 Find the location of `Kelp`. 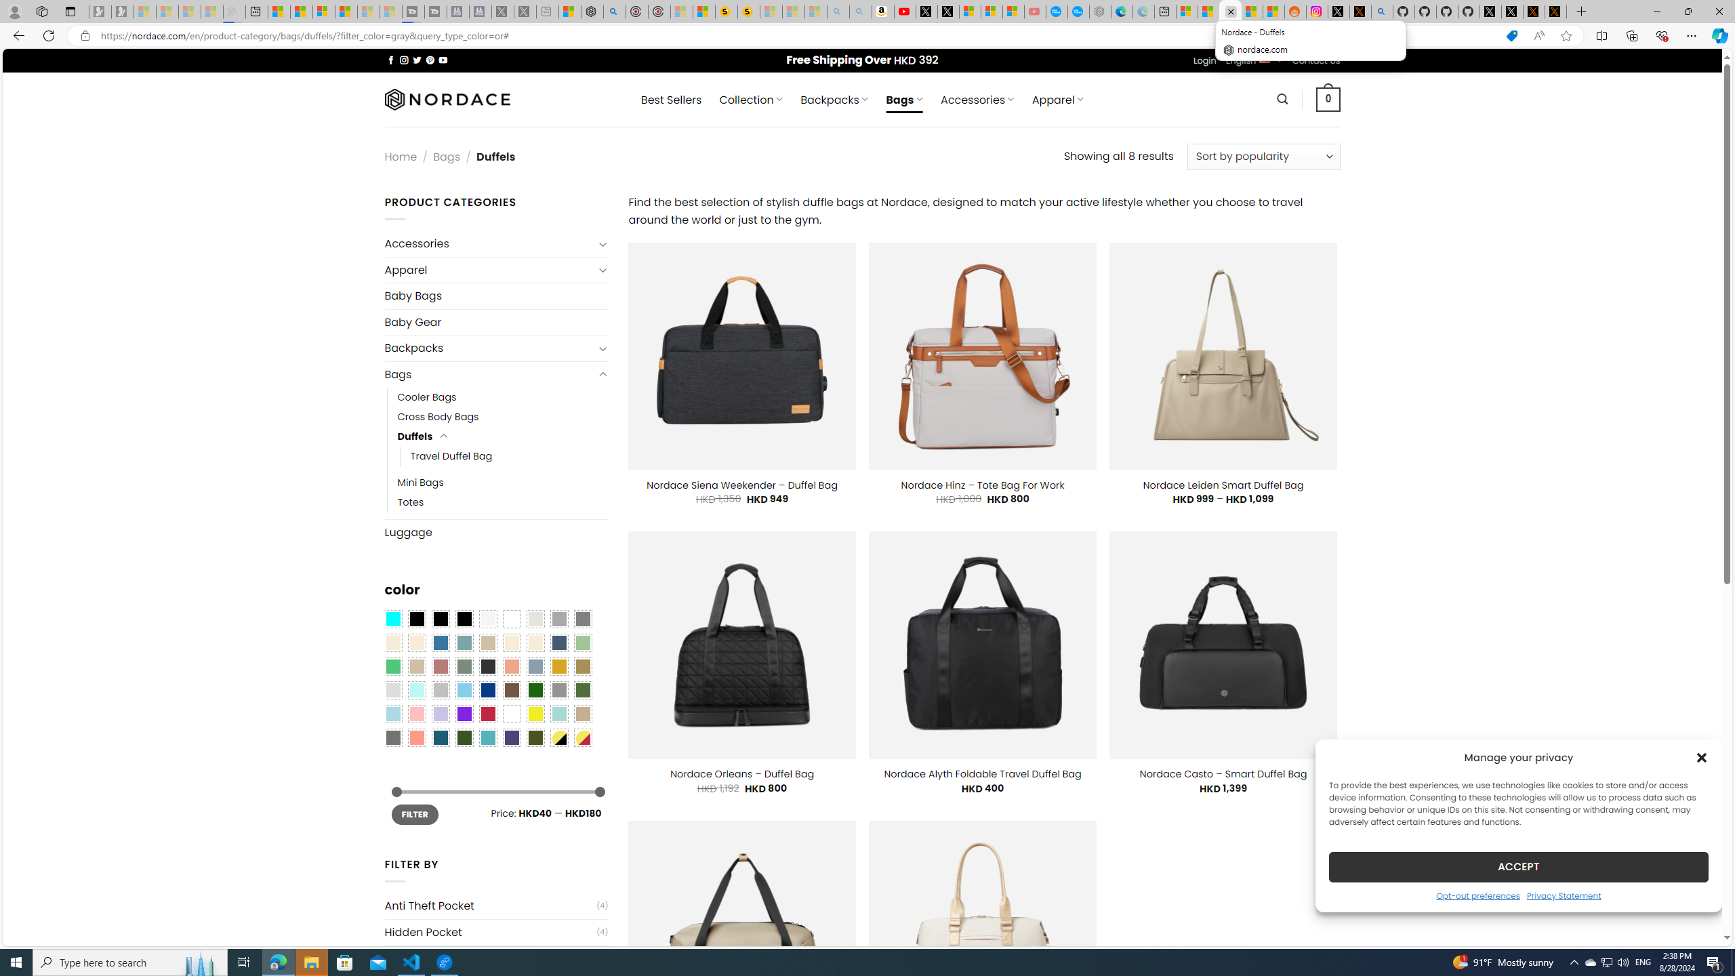

Kelp is located at coordinates (583, 666).